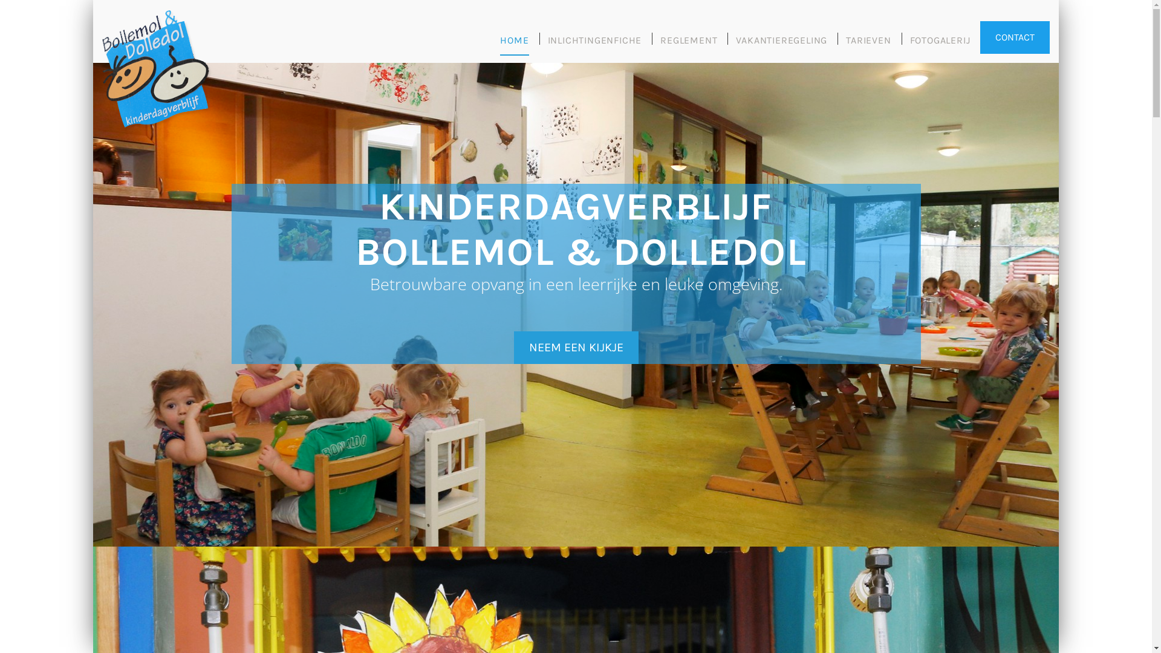 Image resolution: width=1161 pixels, height=653 pixels. Describe the element at coordinates (576, 348) in the screenshot. I see `NEEM EEN KIJKJE` at that location.